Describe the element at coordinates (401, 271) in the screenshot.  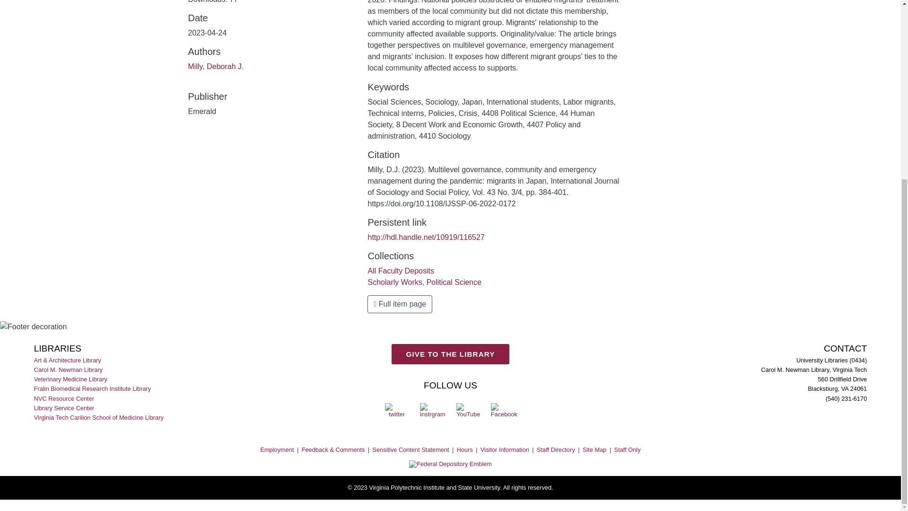
I see `All Faculty Deposits` at that location.